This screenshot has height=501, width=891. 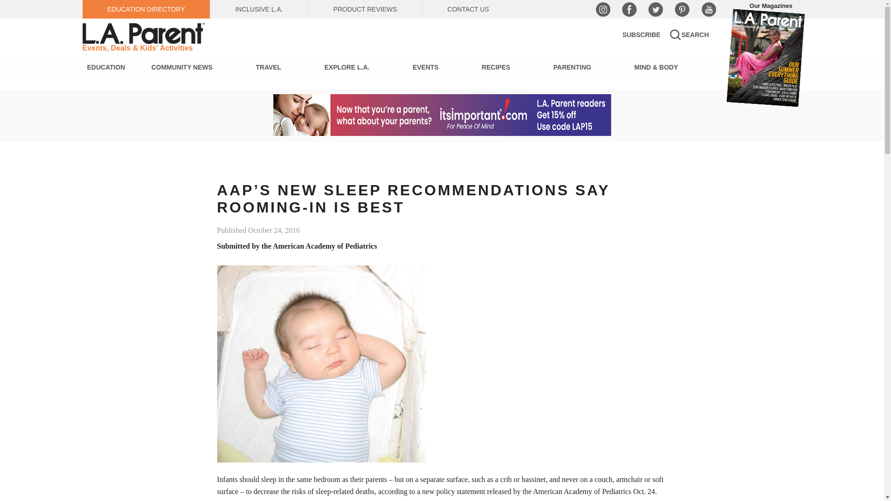 I want to click on Facebook, so click(x=629, y=9).